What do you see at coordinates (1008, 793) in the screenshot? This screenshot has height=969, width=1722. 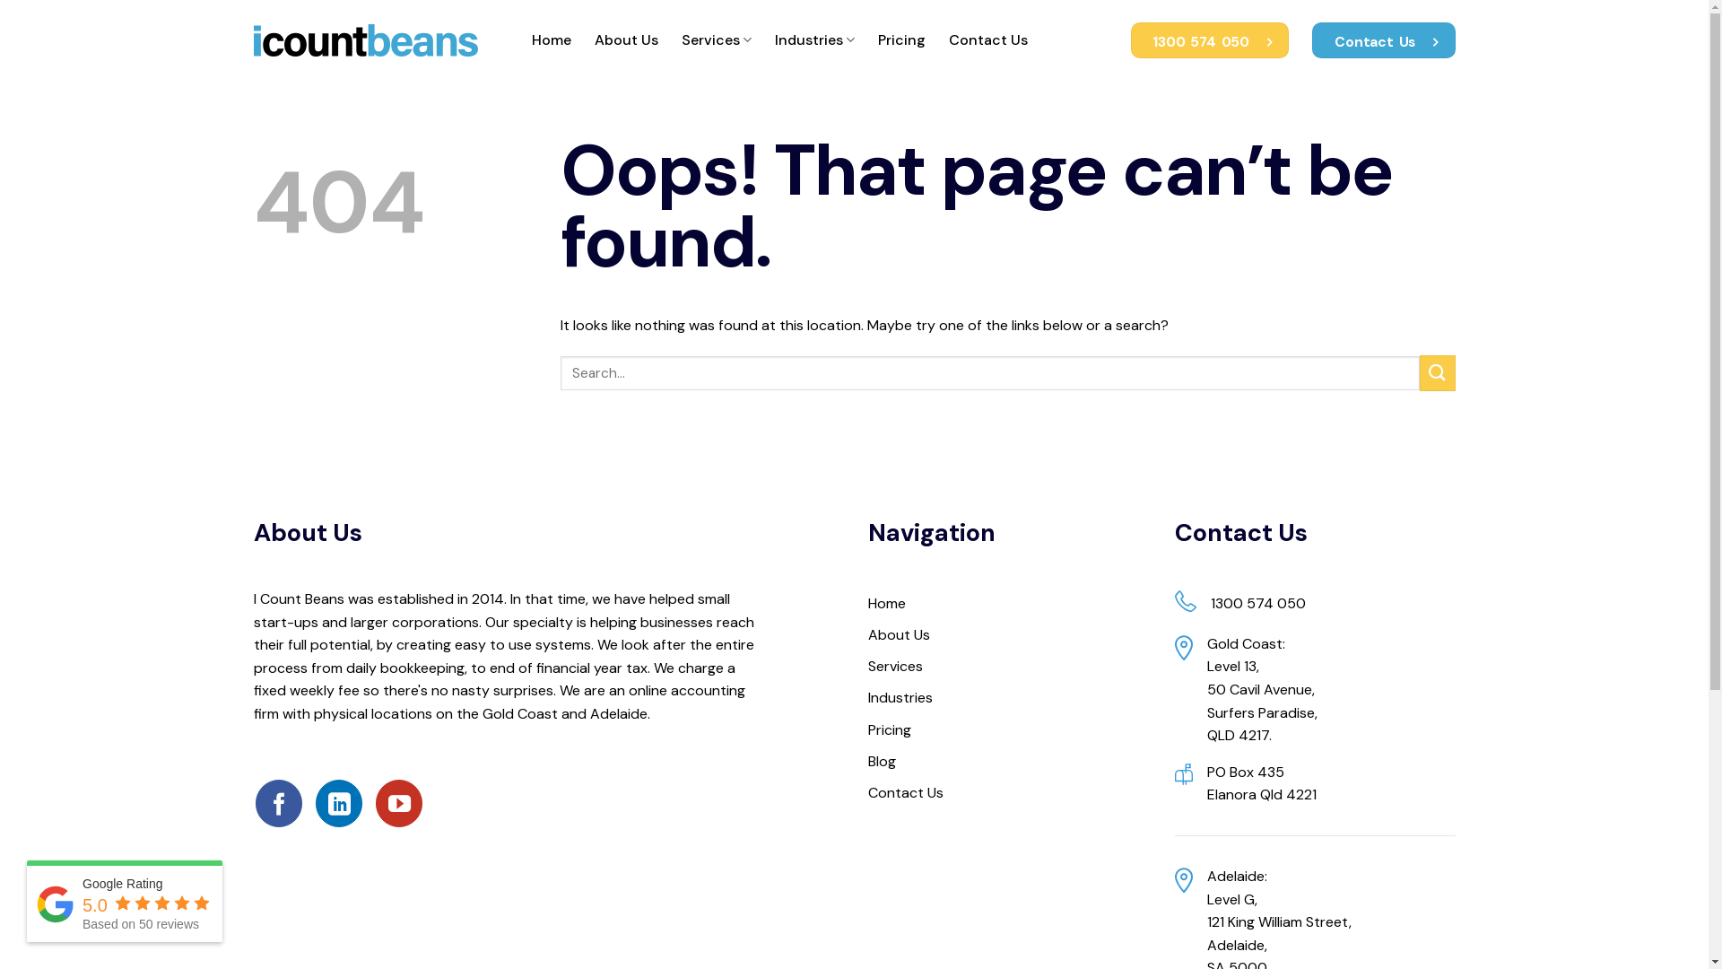 I see `Contact Us` at bounding box center [1008, 793].